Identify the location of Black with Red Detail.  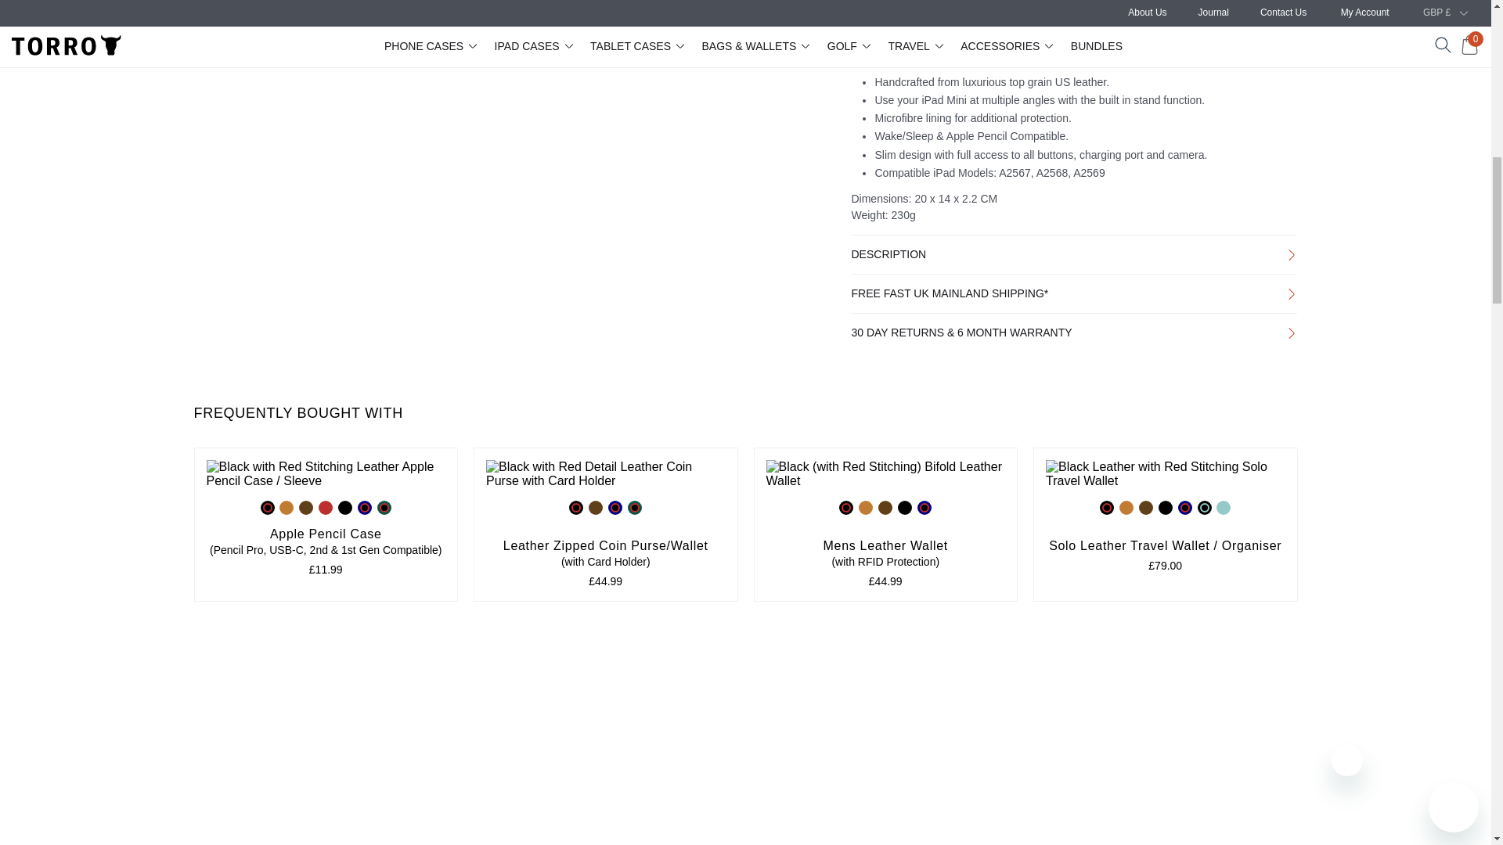
(845, 507).